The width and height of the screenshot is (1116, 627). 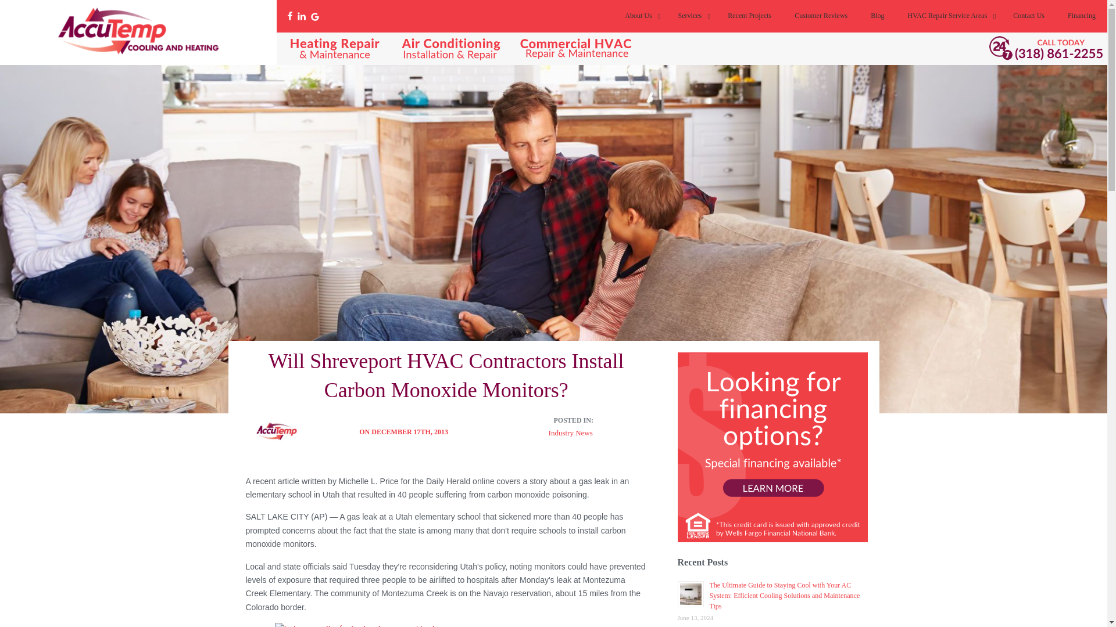 What do you see at coordinates (573, 432) in the screenshot?
I see `Industry News` at bounding box center [573, 432].